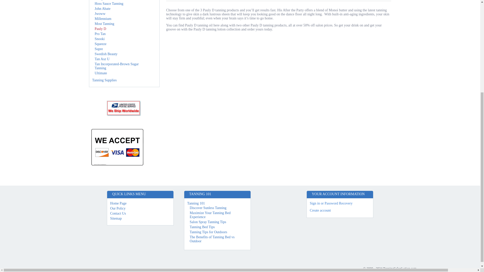 The height and width of the screenshot is (272, 484). I want to click on Priority Shipping, so click(124, 108).